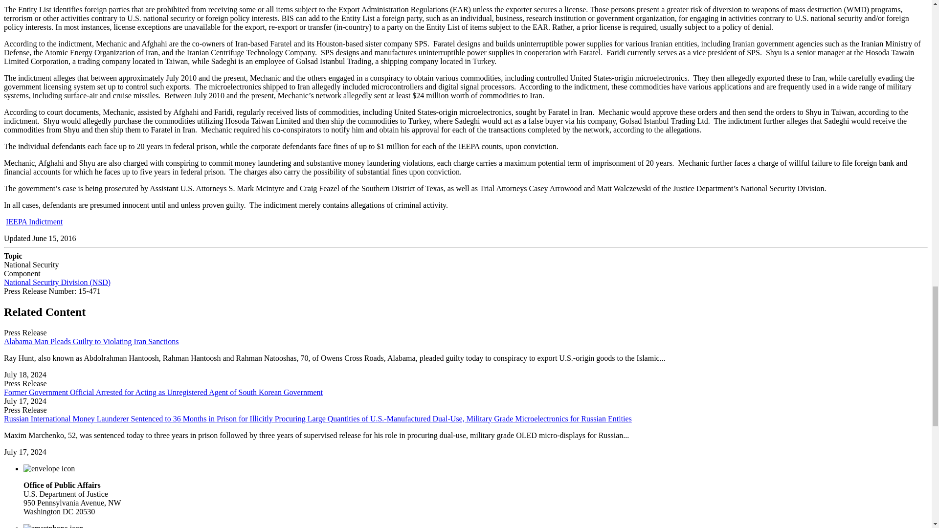  Describe the element at coordinates (34, 221) in the screenshot. I see `IEEPA Indictment` at that location.